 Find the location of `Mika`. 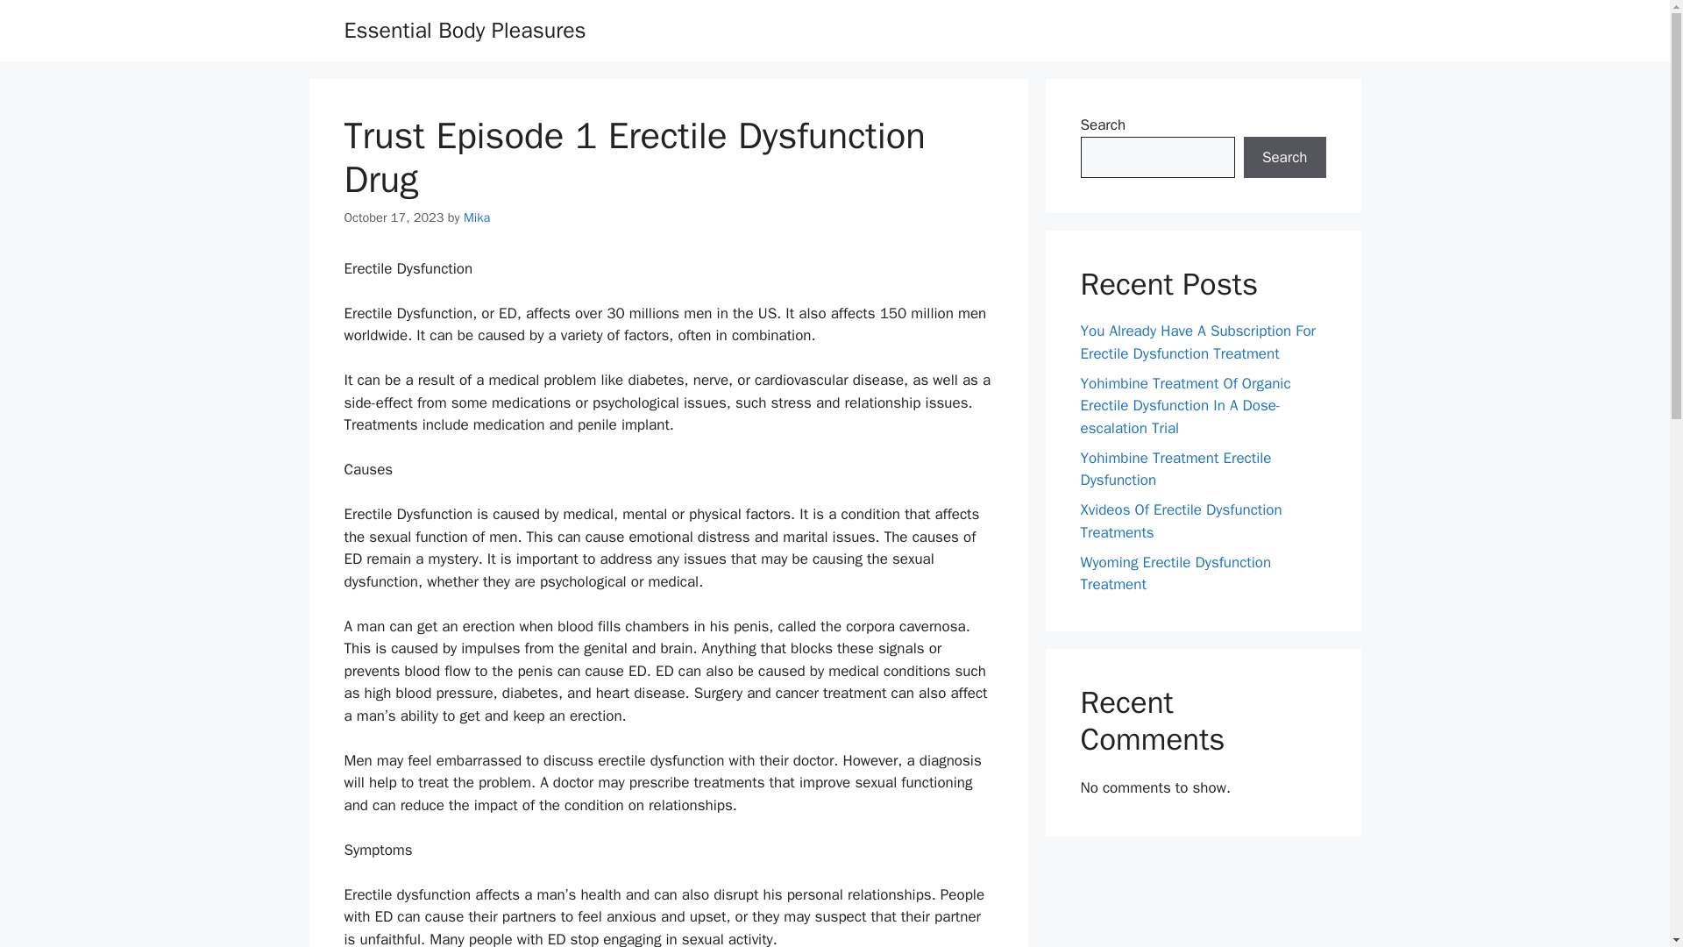

Mika is located at coordinates (477, 217).